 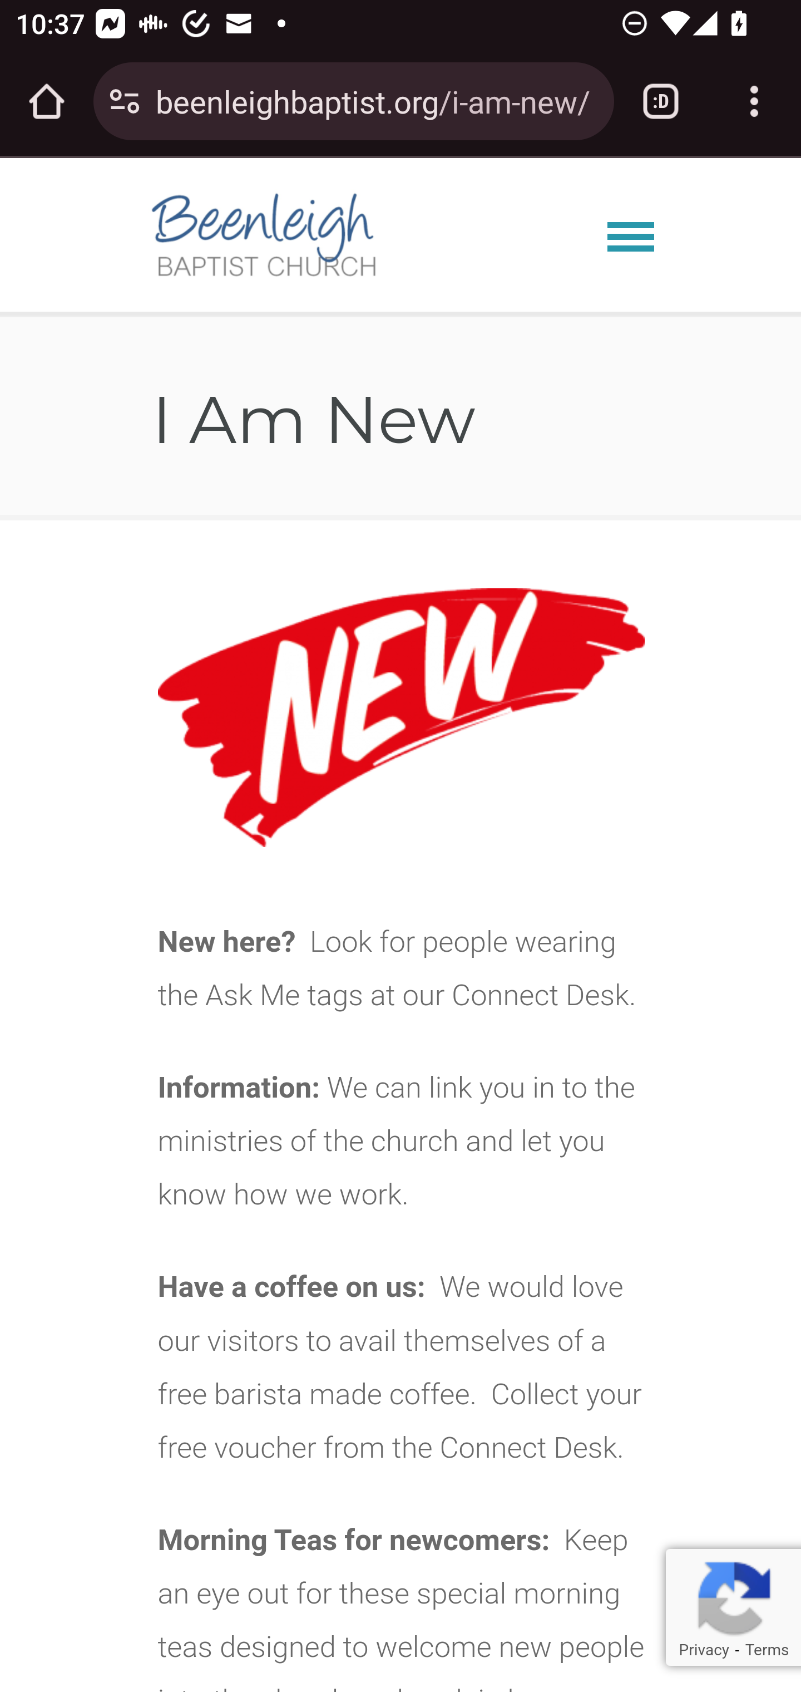 What do you see at coordinates (377, 100) in the screenshot?
I see `beenleighbaptist.org/i-am-new/` at bounding box center [377, 100].